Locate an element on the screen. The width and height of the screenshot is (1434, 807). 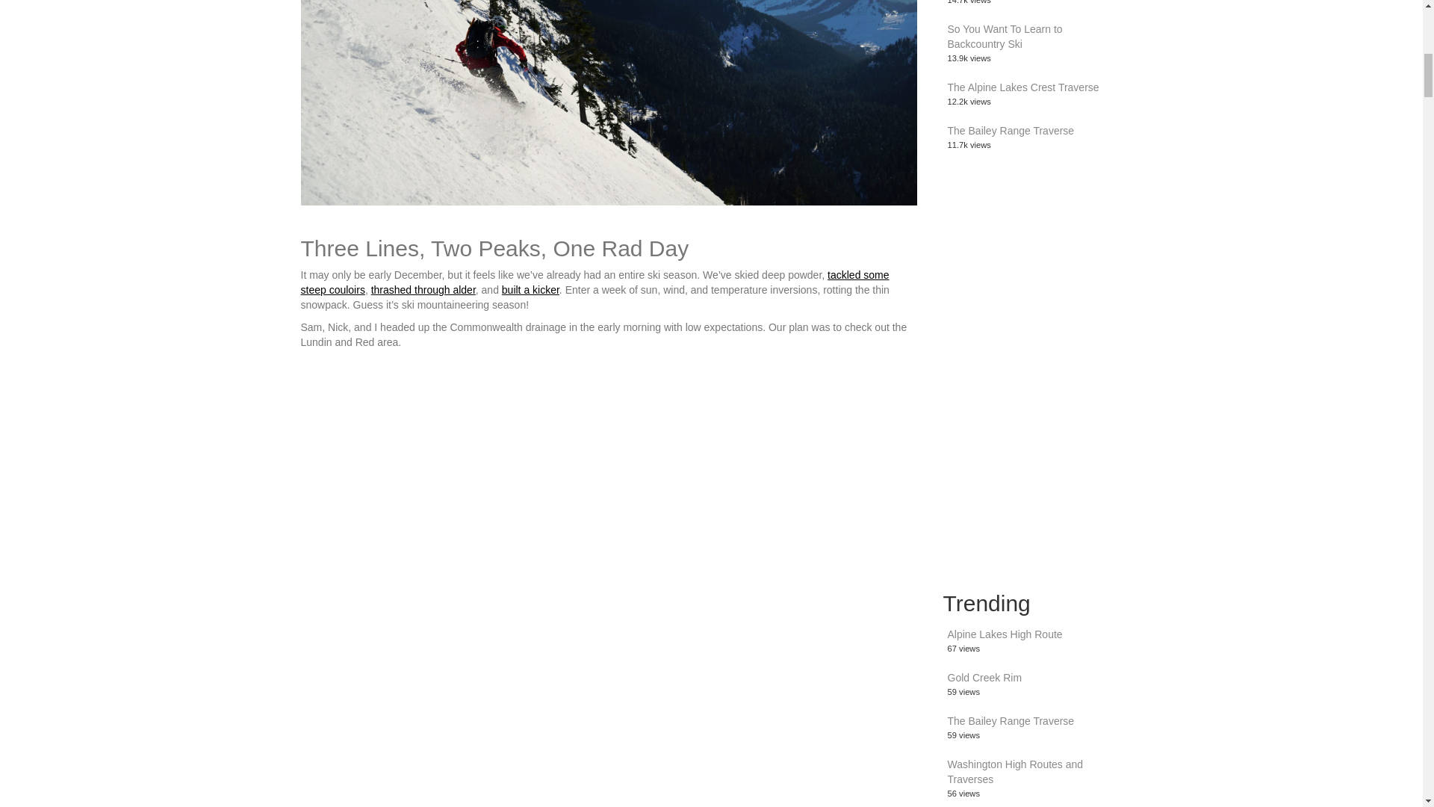
Alpine Lakes High Route is located at coordinates (1004, 634).